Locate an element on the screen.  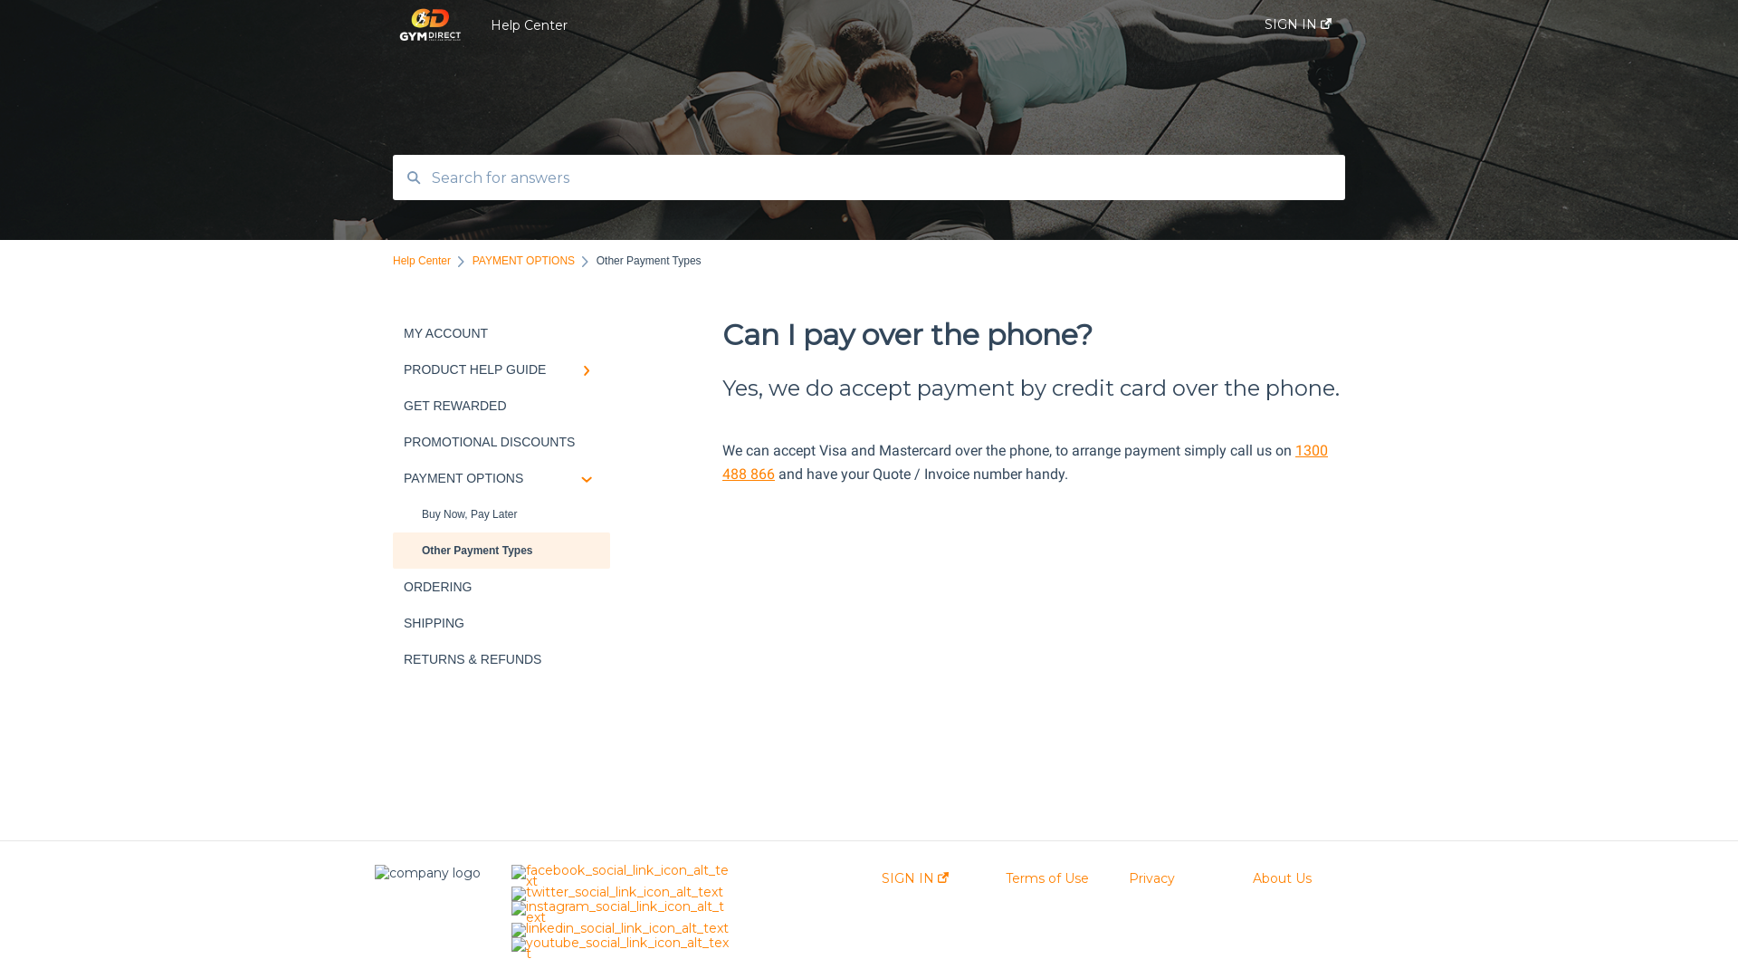
PRODUCT HELP GUIDE is located at coordinates (501, 369).